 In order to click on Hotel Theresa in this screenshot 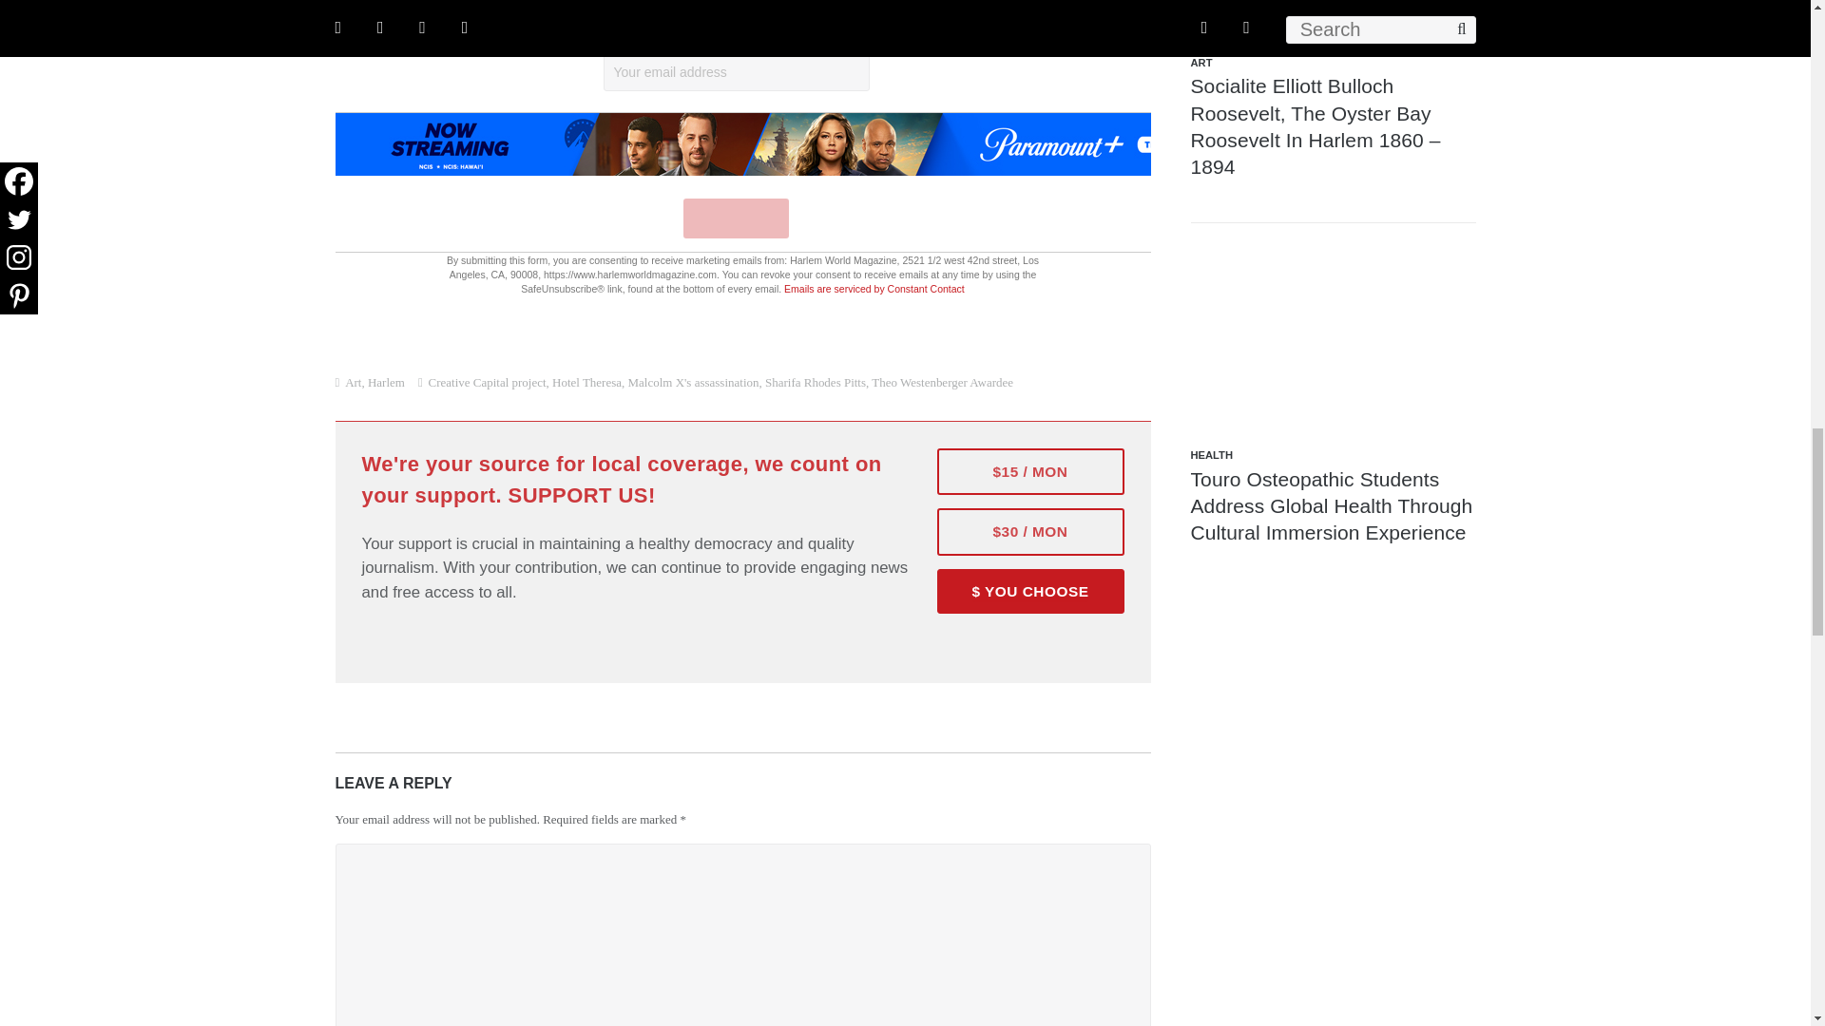, I will do `click(587, 382)`.